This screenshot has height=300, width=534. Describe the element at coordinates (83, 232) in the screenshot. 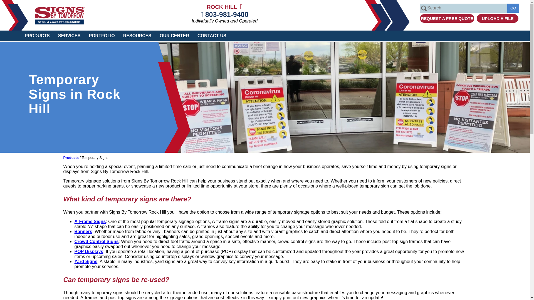

I see `Banners` at that location.